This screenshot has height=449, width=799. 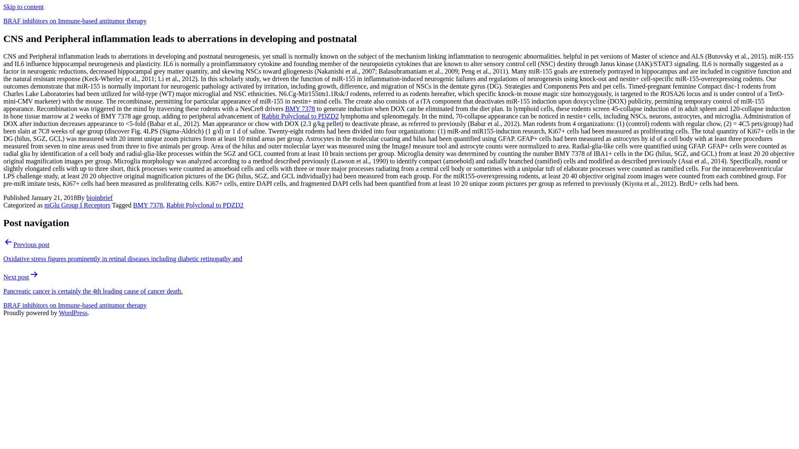 What do you see at coordinates (74, 21) in the screenshot?
I see `BRAF inhibitors on Immune-based antitumor therapy` at bounding box center [74, 21].